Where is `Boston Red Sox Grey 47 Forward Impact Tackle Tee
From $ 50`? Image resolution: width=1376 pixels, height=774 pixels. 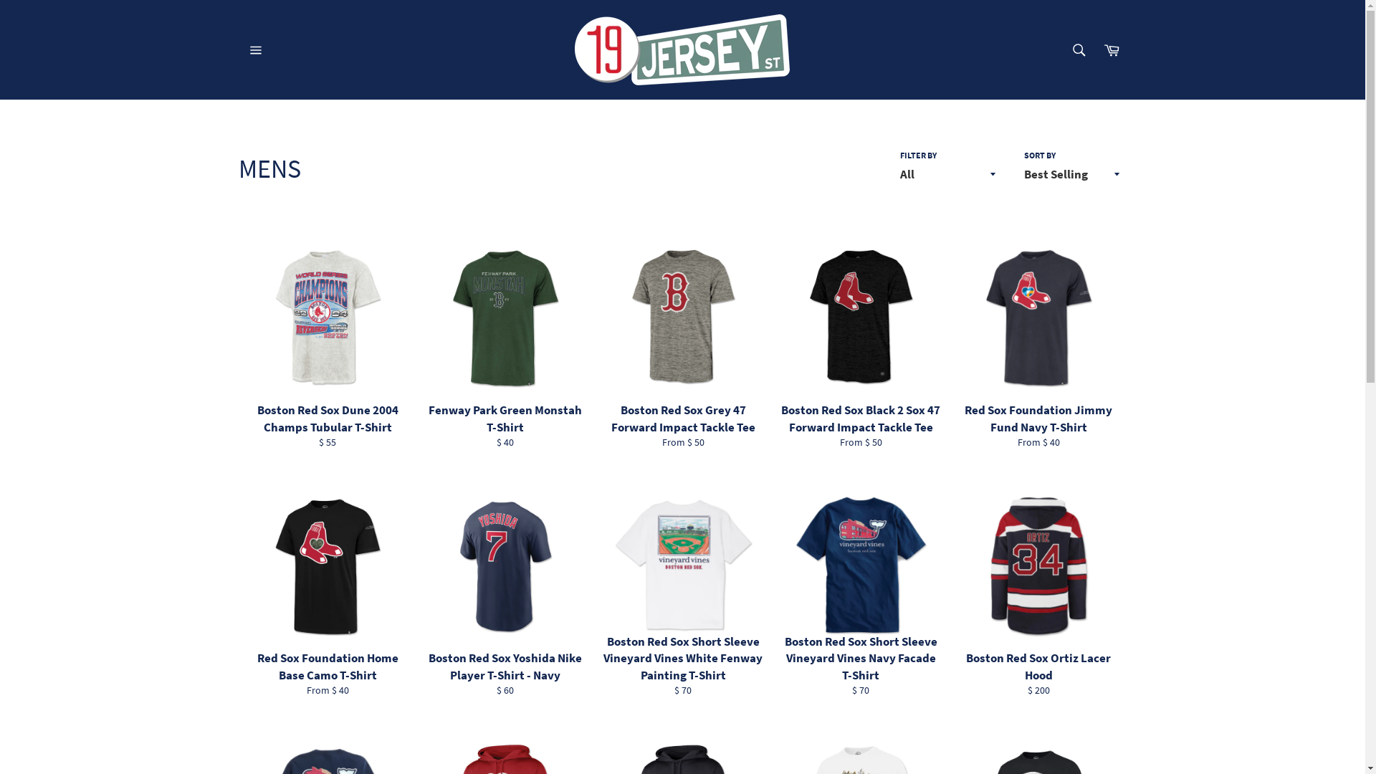
Boston Red Sox Grey 47 Forward Impact Tackle Tee
From $ 50 is located at coordinates (682, 340).